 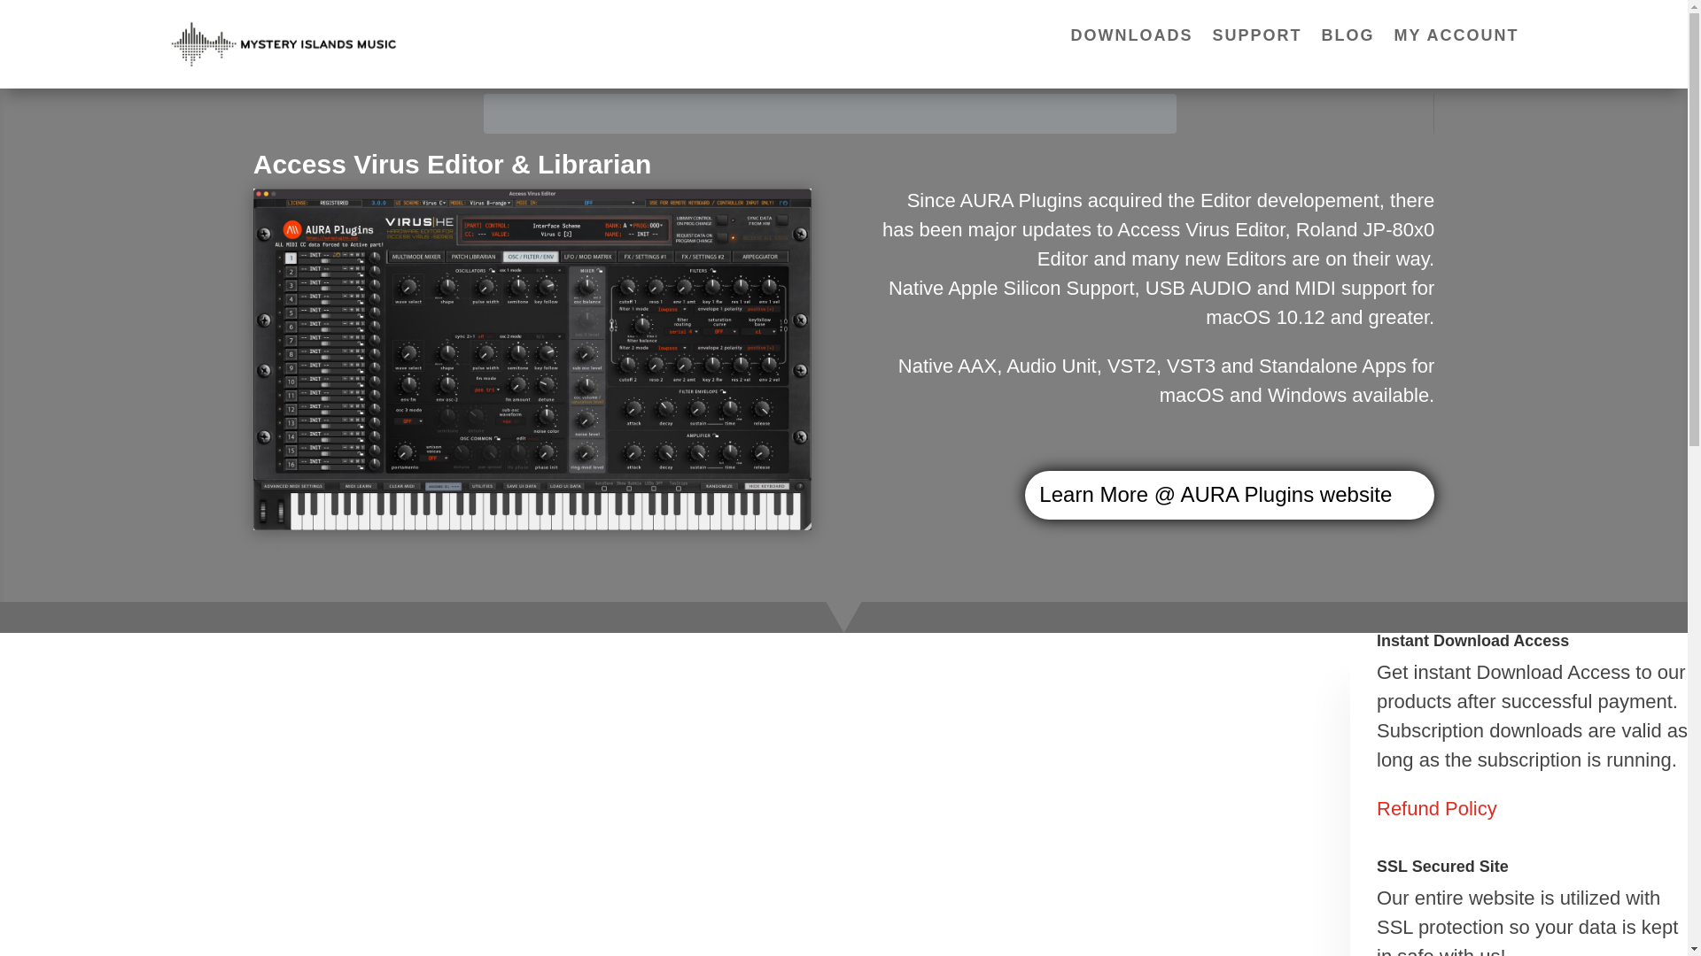 What do you see at coordinates (1348, 38) in the screenshot?
I see `BLOG` at bounding box center [1348, 38].